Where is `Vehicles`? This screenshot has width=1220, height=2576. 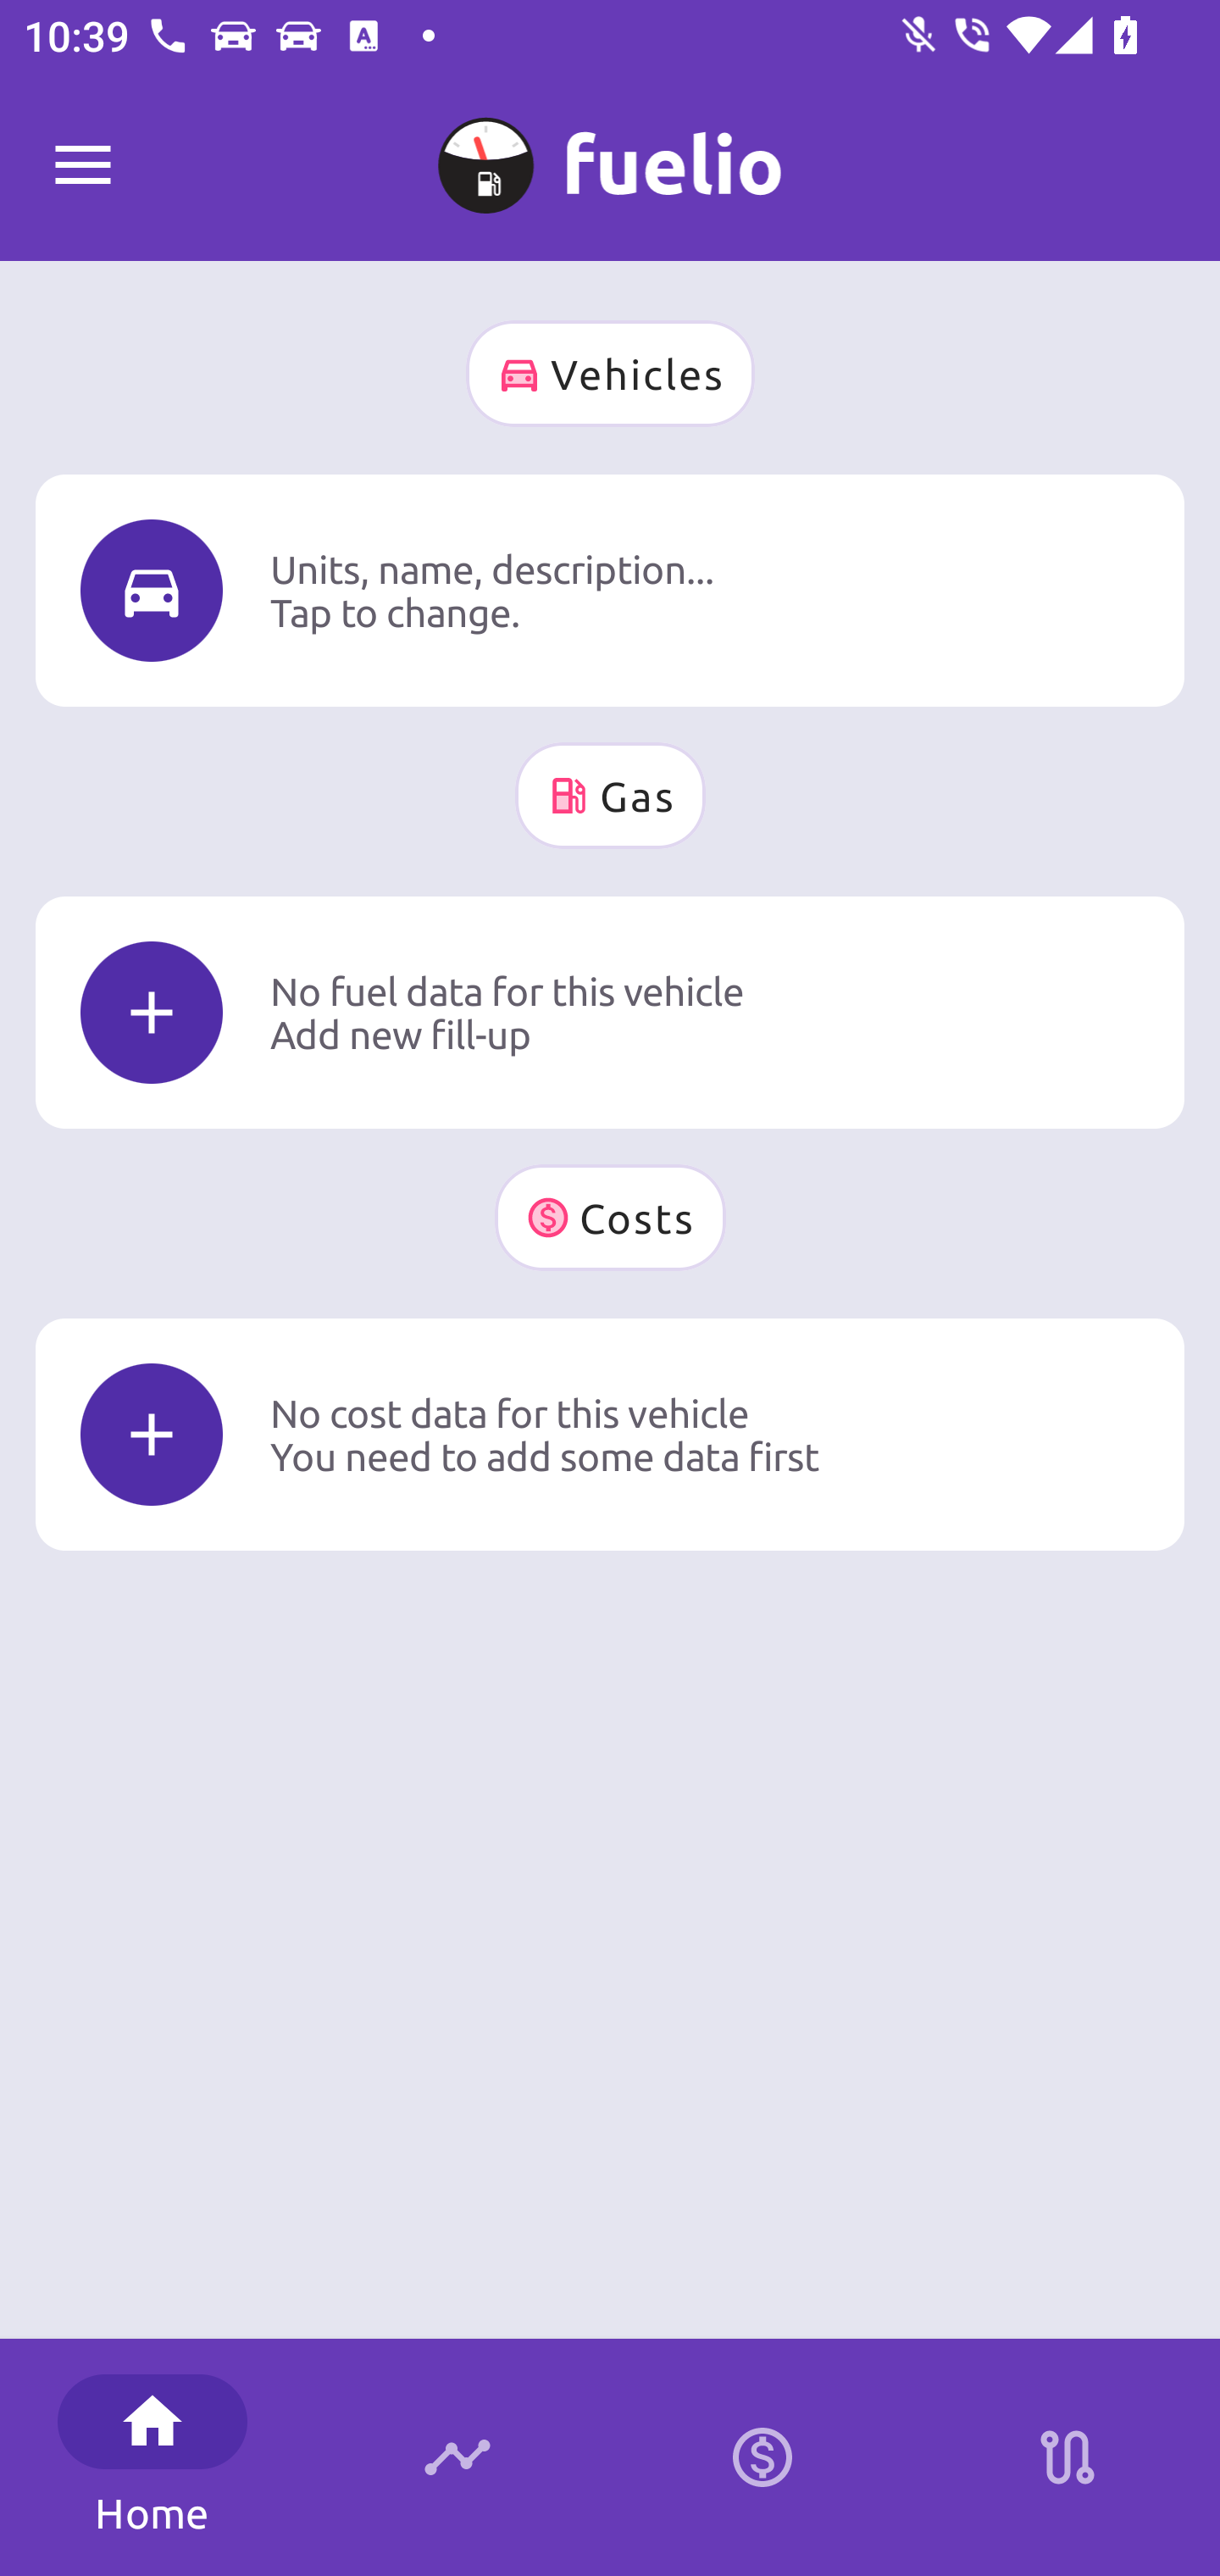 Vehicles is located at coordinates (610, 373).